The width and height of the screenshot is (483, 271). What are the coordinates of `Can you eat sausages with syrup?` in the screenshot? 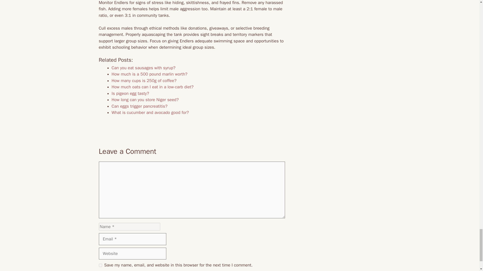 It's located at (143, 68).